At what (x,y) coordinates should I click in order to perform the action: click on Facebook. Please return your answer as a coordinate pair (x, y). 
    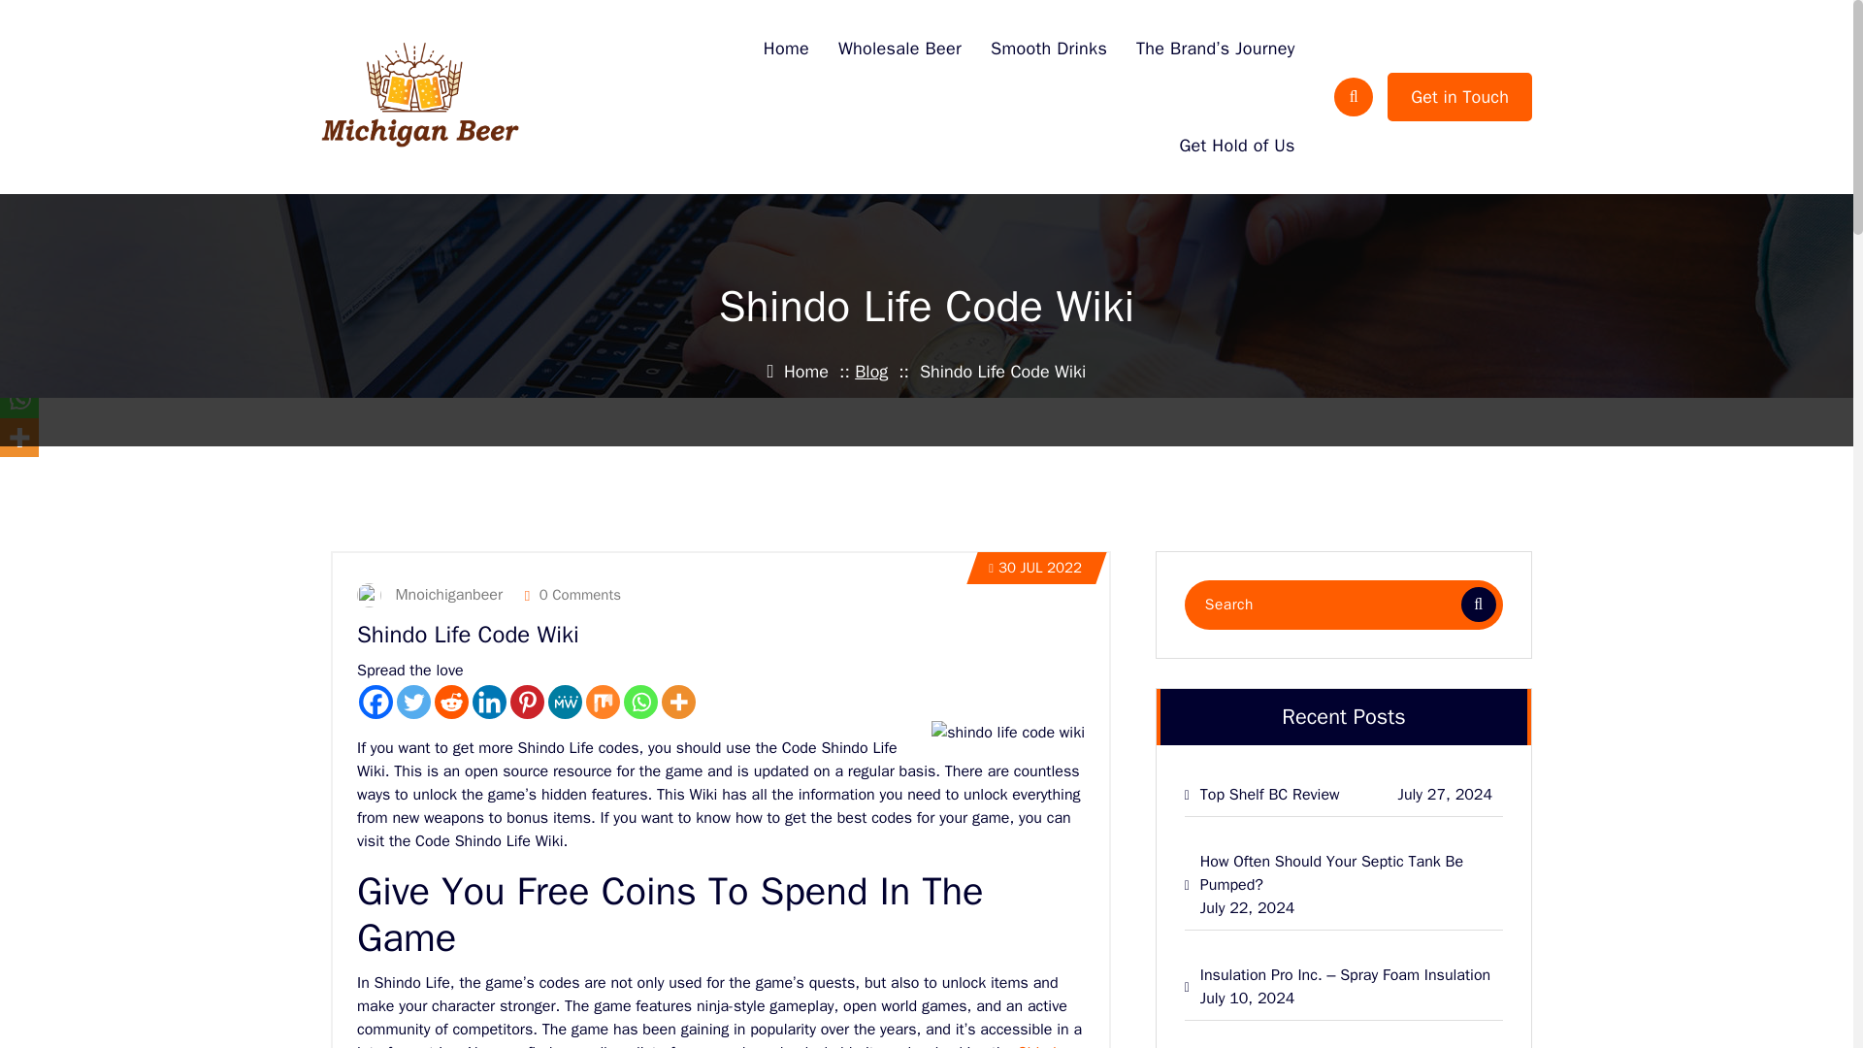
    Looking at the image, I should click on (376, 702).